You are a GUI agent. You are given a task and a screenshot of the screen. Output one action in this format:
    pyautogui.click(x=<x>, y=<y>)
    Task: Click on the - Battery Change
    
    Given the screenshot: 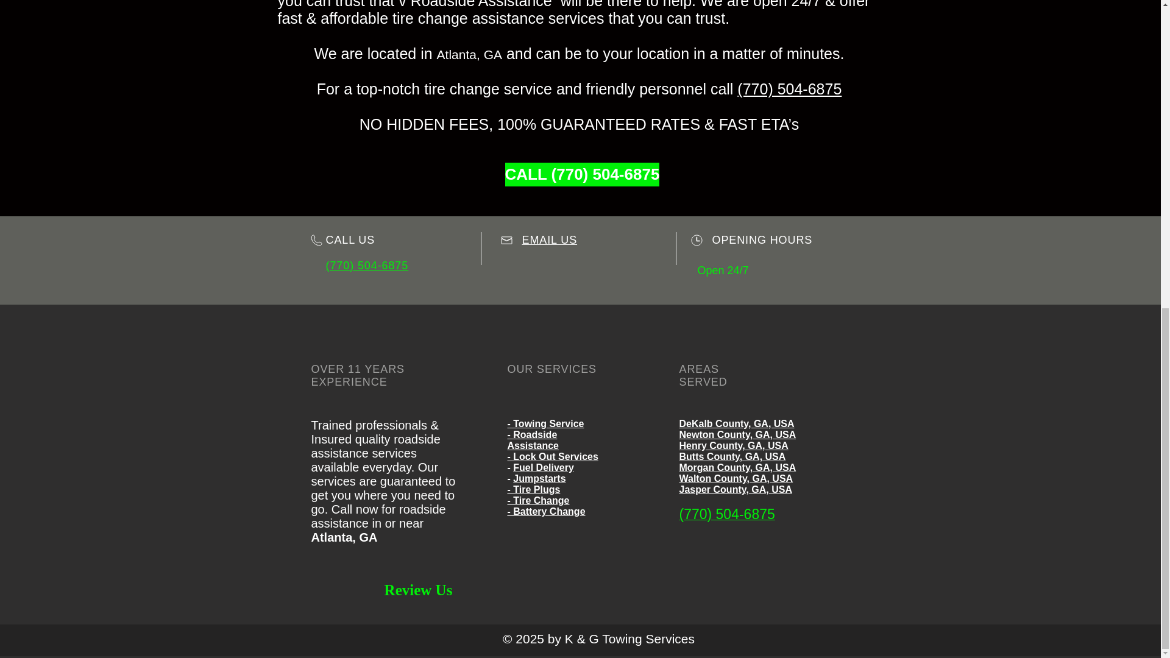 What is the action you would take?
    pyautogui.click(x=546, y=511)
    